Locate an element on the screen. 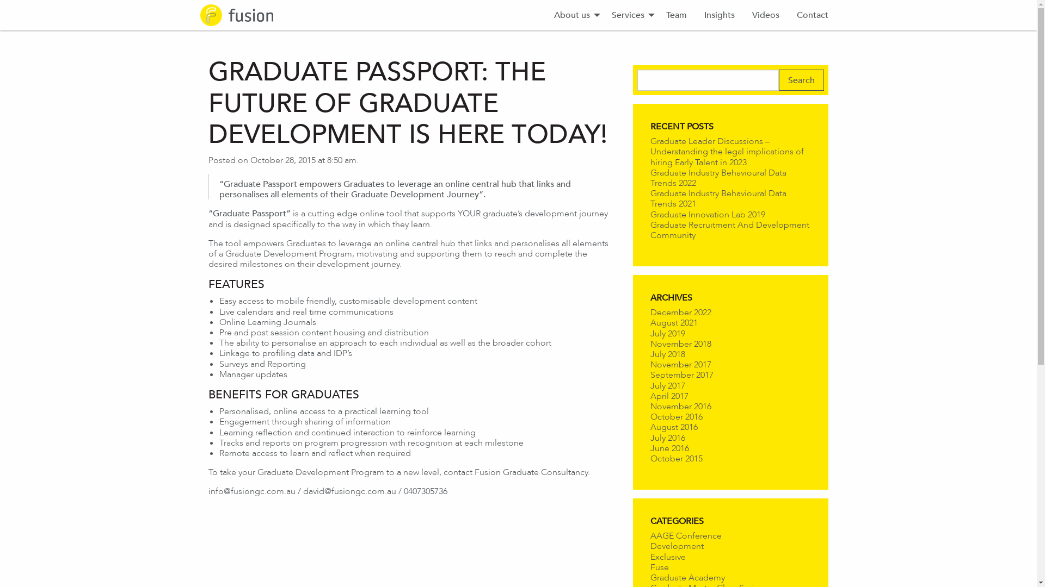  November 2017 is located at coordinates (680, 364).